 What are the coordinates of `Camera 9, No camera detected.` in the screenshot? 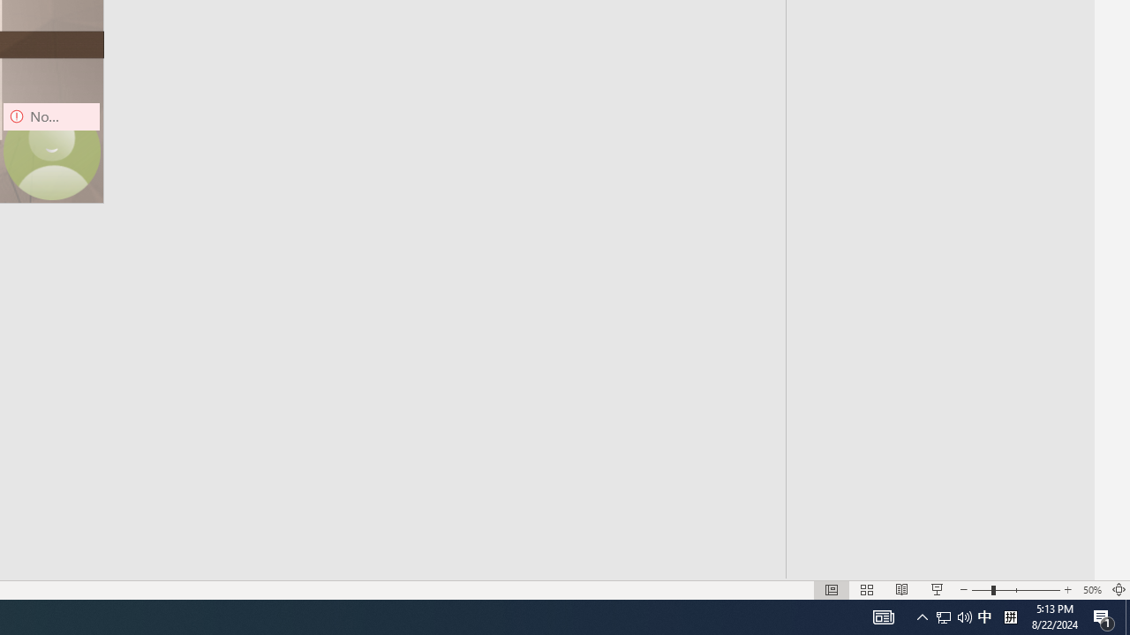 It's located at (51, 152).